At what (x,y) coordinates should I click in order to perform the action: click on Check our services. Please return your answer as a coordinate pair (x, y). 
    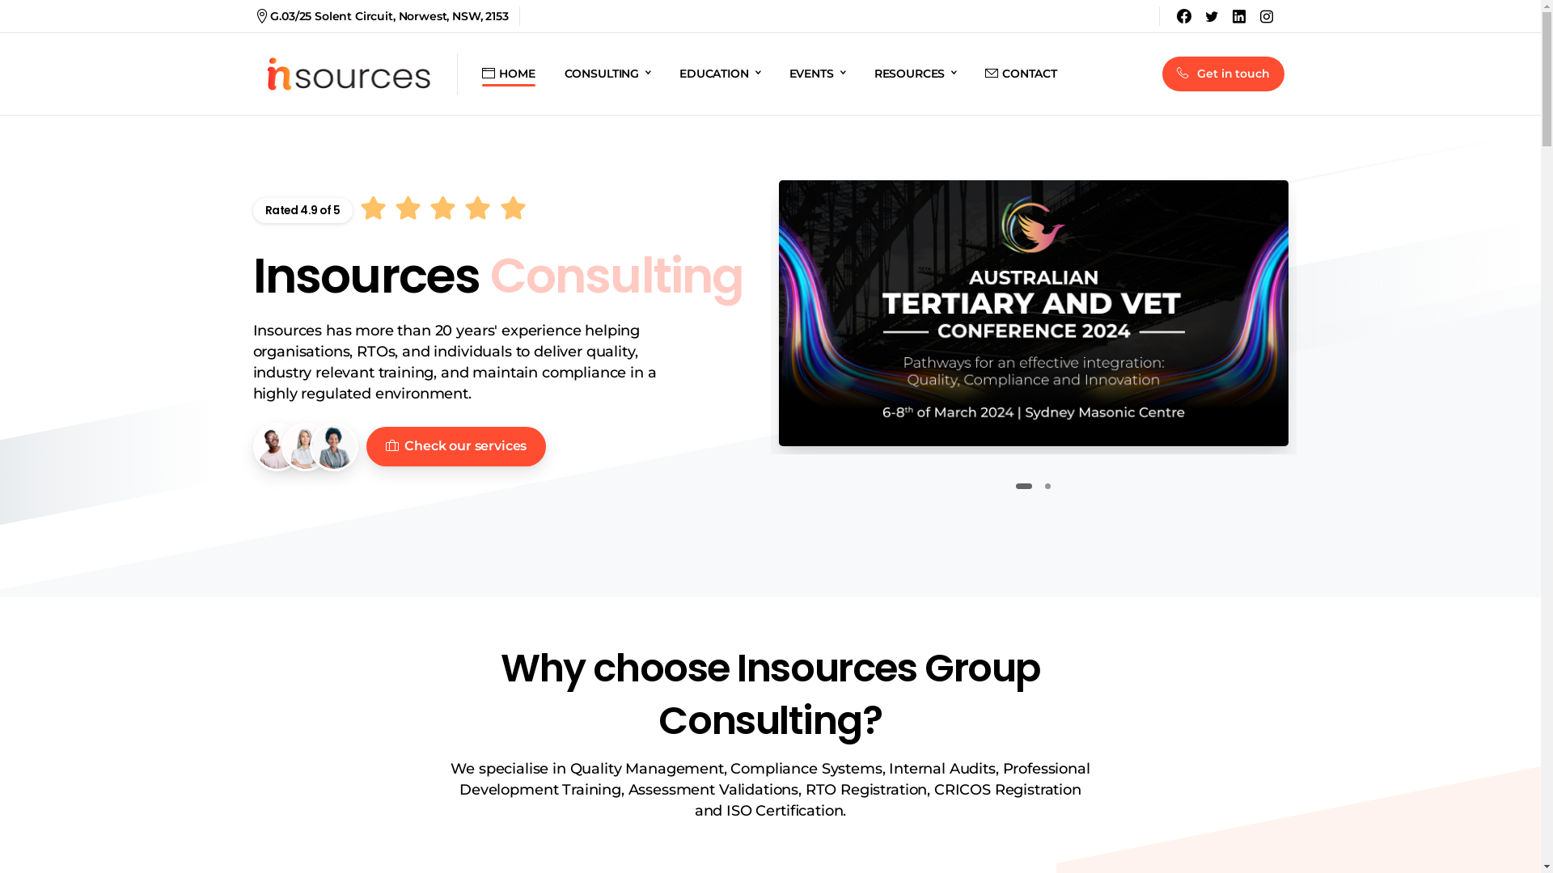
    Looking at the image, I should click on (456, 446).